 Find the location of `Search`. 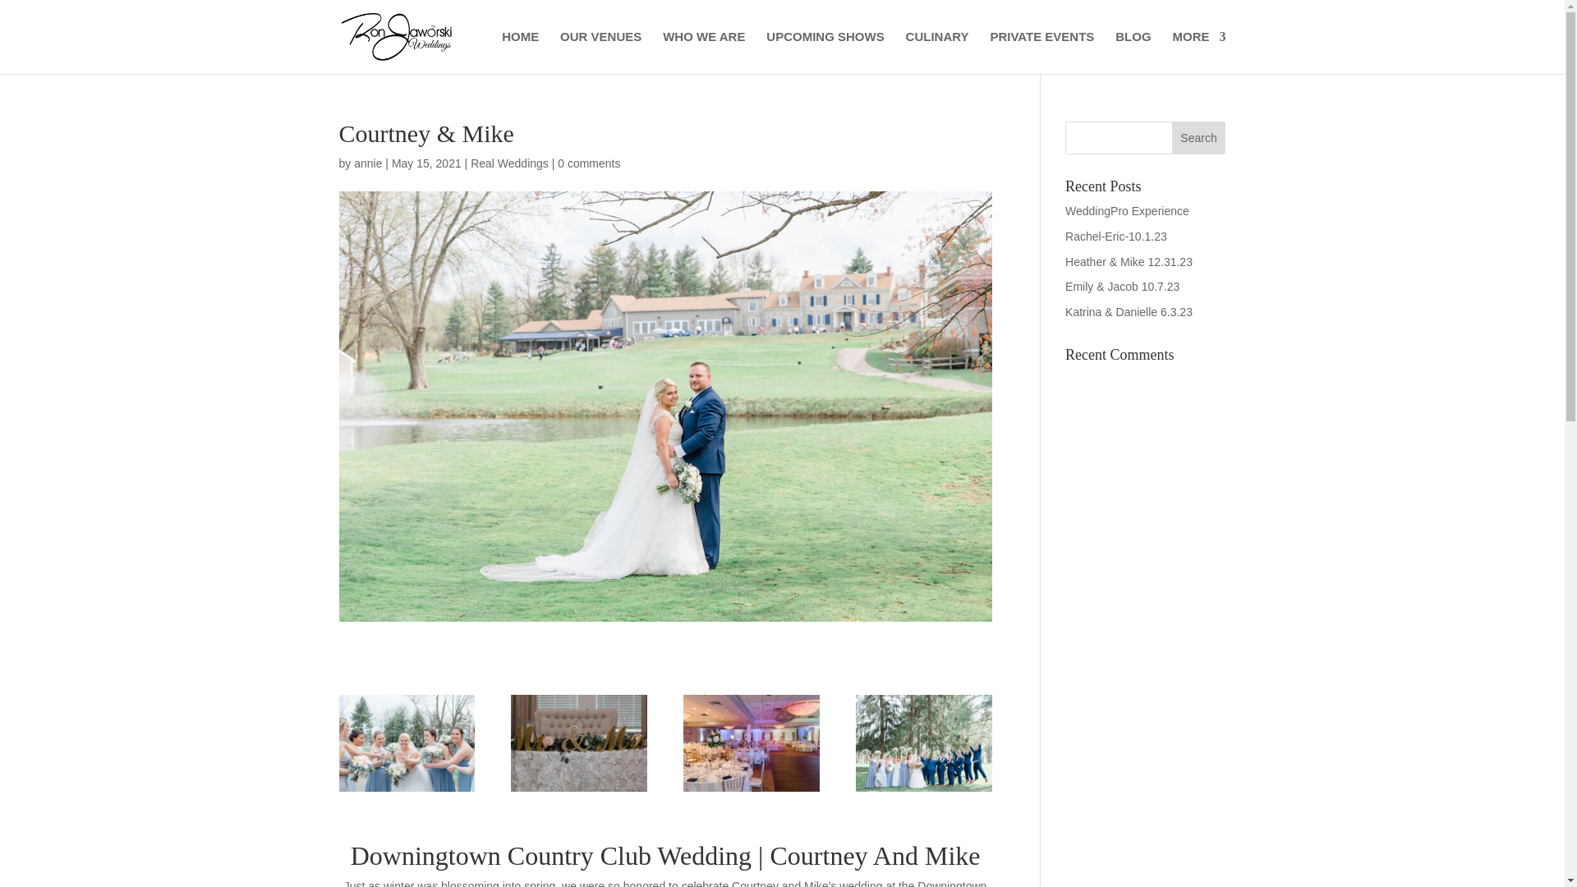

Search is located at coordinates (1199, 137).